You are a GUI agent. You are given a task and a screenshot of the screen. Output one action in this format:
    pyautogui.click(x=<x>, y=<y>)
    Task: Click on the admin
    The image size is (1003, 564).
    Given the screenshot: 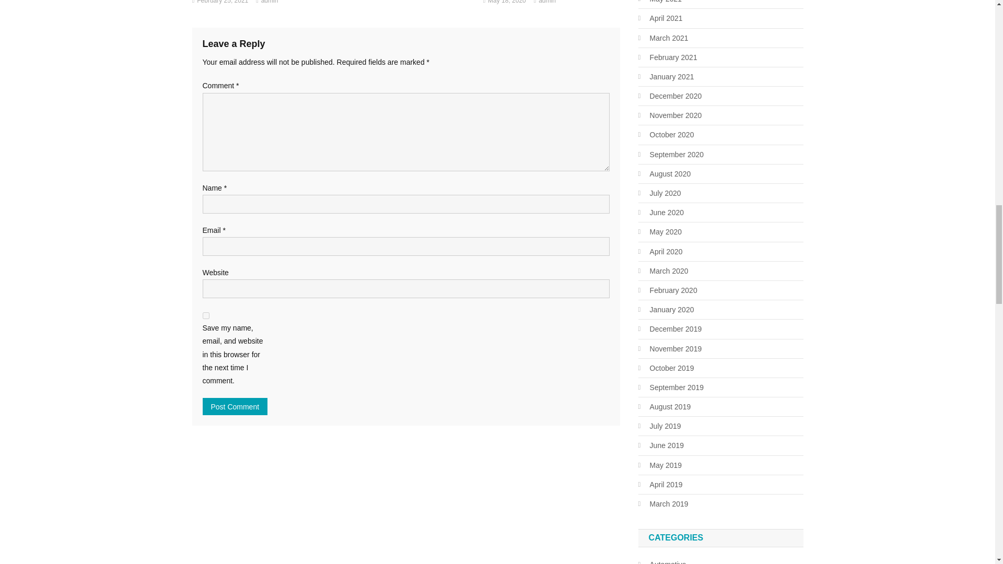 What is the action you would take?
    pyautogui.click(x=547, y=3)
    